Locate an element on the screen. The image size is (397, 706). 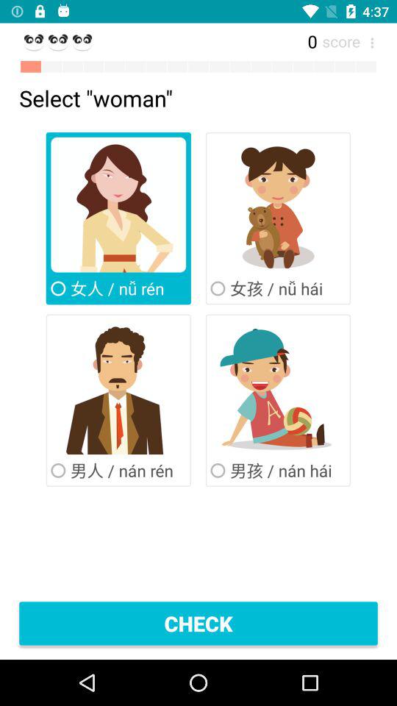
jump until the check icon is located at coordinates (198, 624).